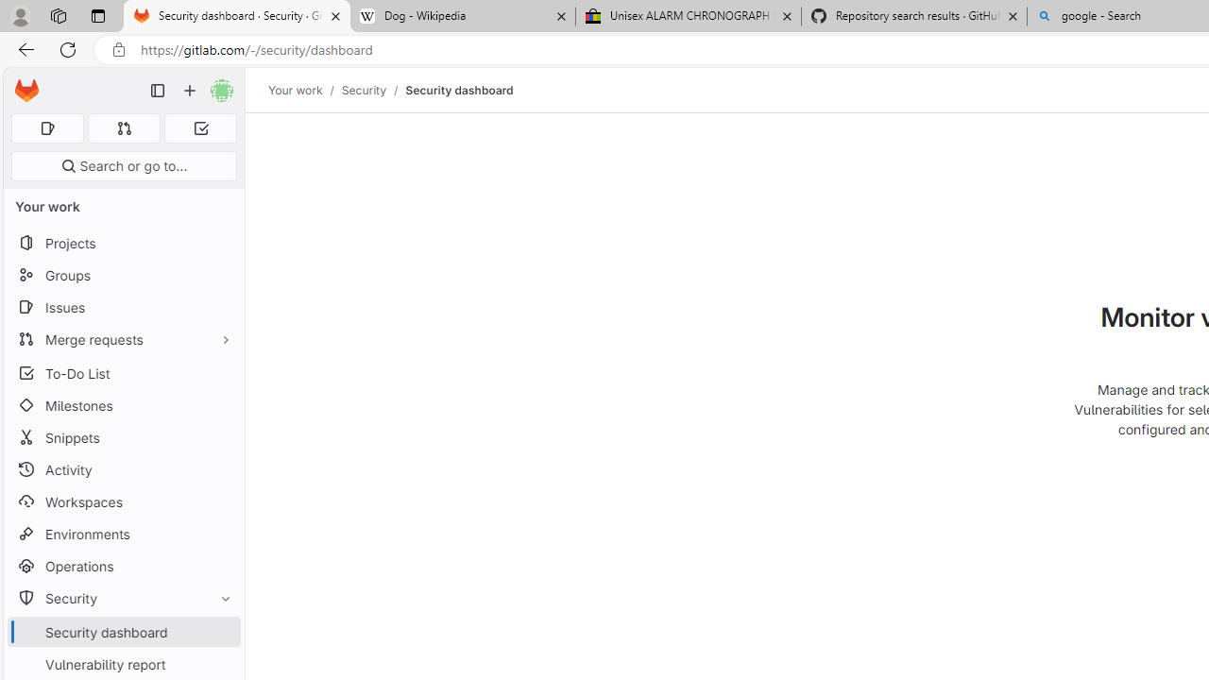  Describe the element at coordinates (123, 405) in the screenshot. I see `Milestones` at that location.